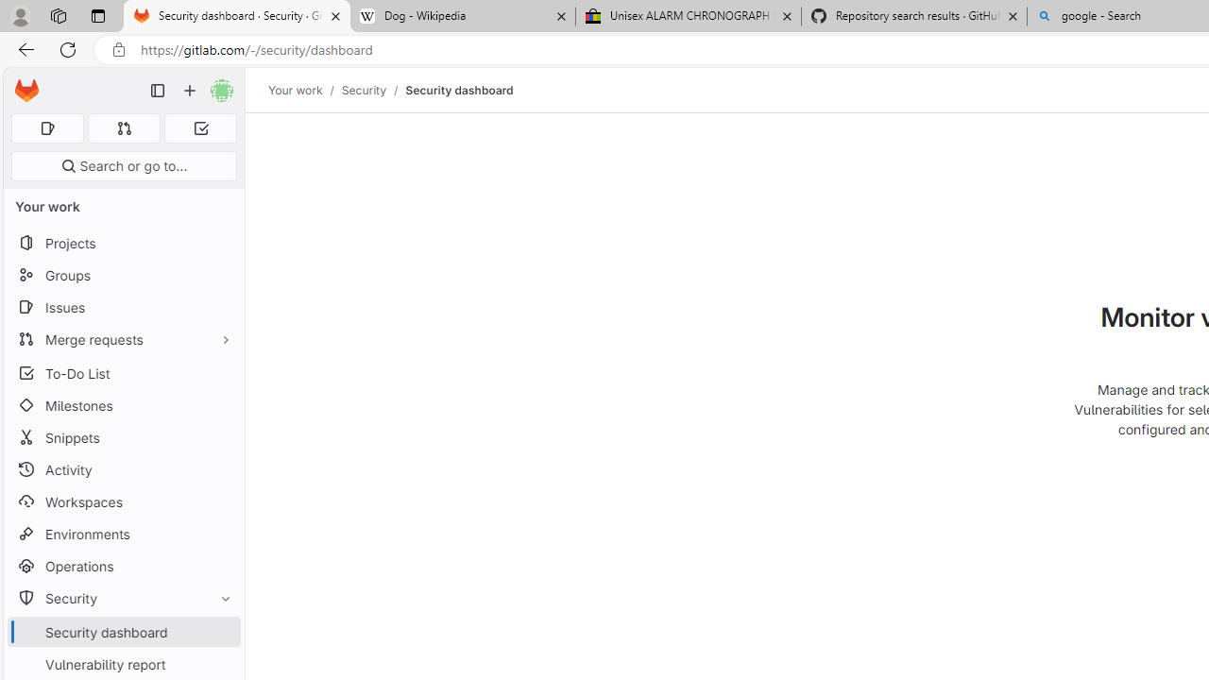  Describe the element at coordinates (123, 405) in the screenshot. I see `Milestones` at that location.